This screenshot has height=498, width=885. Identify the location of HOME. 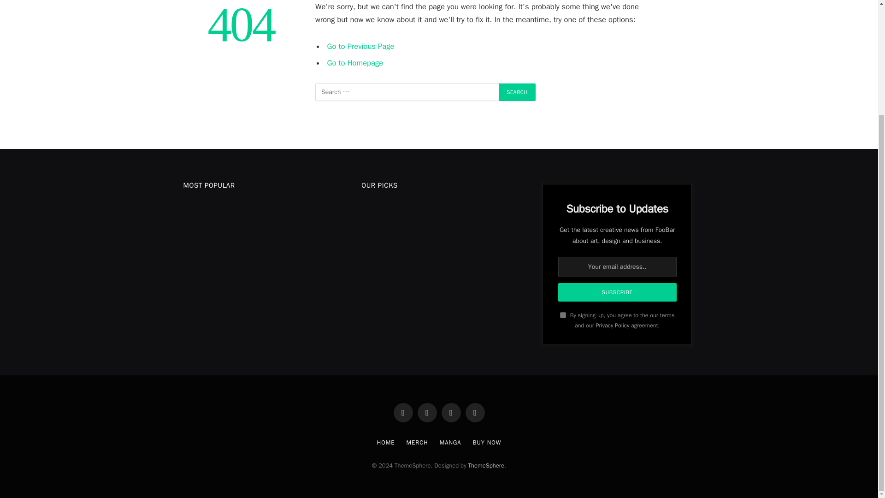
(385, 442).